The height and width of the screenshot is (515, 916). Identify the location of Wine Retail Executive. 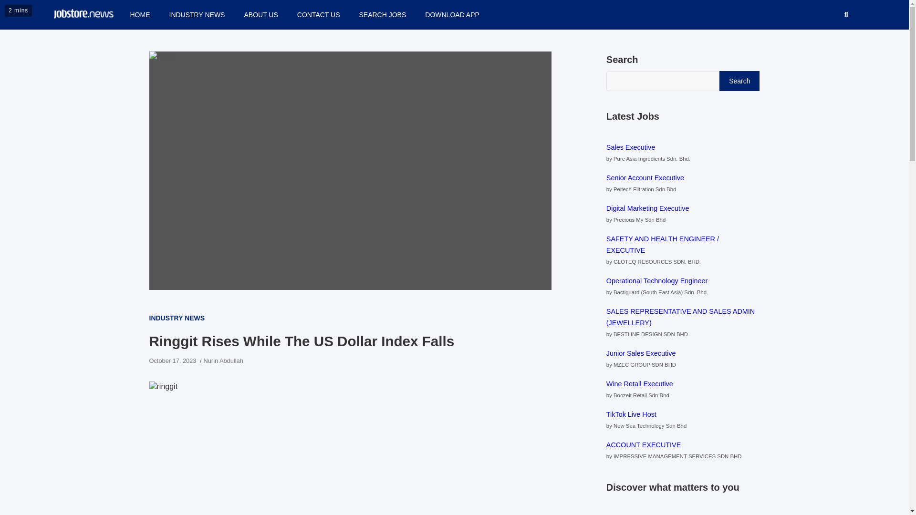
(640, 384).